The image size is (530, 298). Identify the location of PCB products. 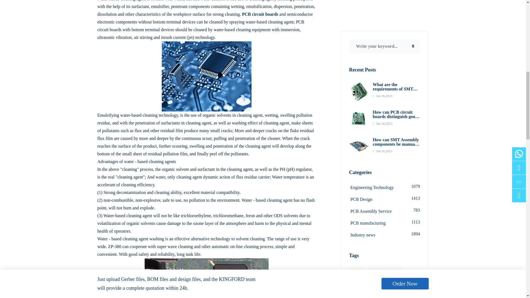
(206, 278).